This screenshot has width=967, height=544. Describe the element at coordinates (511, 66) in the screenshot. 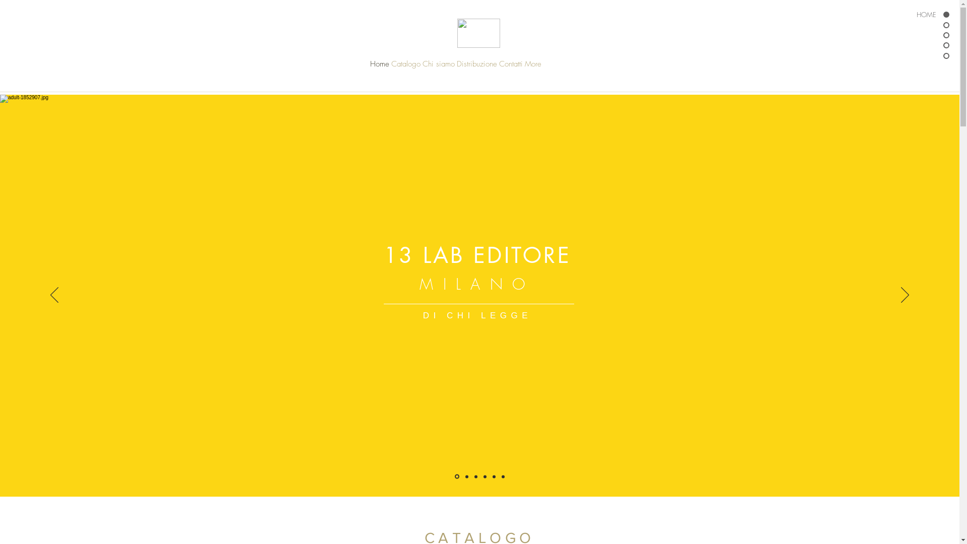

I see `Contatti` at that location.